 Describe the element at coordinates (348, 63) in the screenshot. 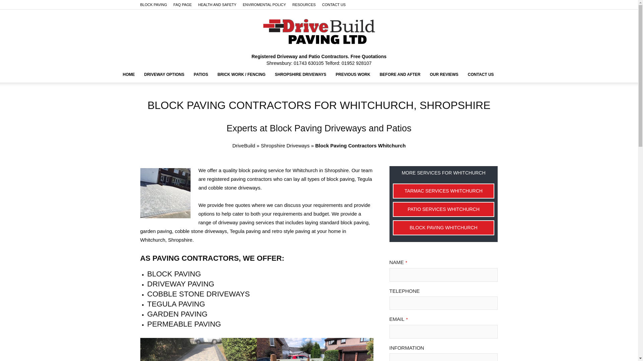

I see `Telford: 01952 928107` at that location.